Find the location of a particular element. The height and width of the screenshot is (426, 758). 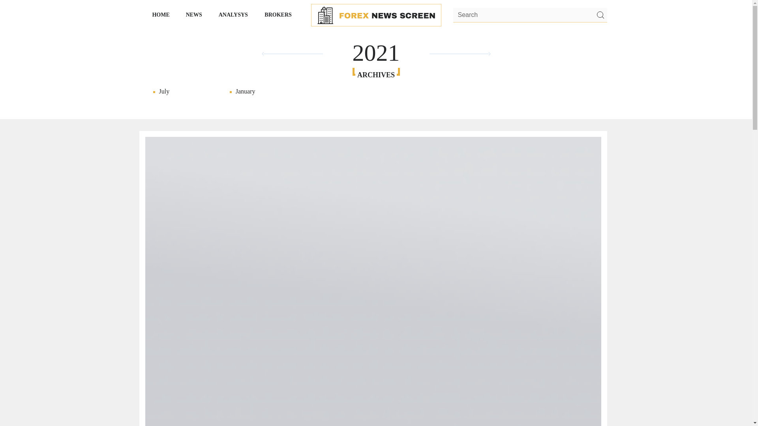

March is located at coordinates (490, 99).